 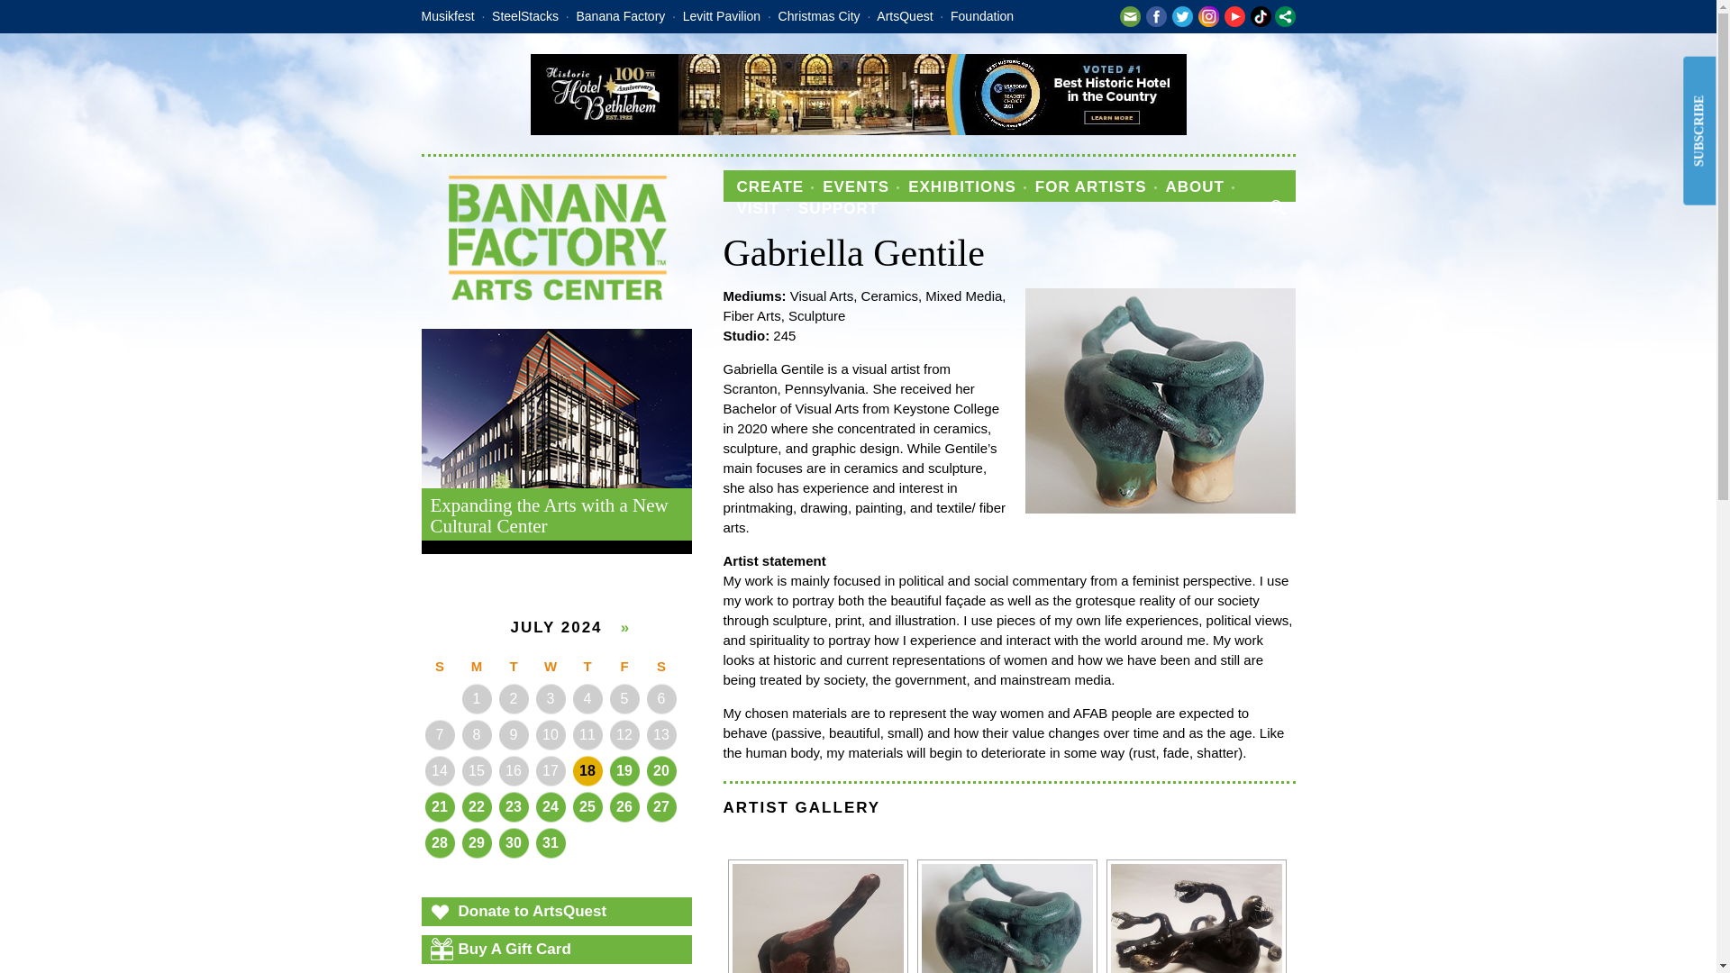 I want to click on click to view events, so click(x=624, y=770).